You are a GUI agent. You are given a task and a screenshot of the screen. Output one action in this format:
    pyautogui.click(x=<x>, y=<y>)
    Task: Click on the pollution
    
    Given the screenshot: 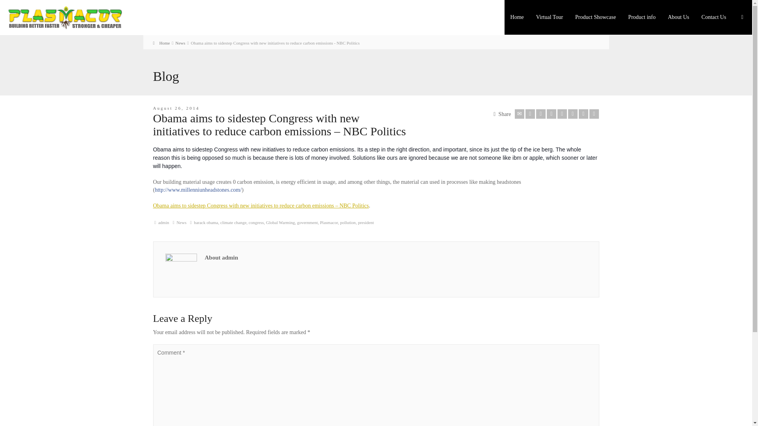 What is the action you would take?
    pyautogui.click(x=347, y=222)
    